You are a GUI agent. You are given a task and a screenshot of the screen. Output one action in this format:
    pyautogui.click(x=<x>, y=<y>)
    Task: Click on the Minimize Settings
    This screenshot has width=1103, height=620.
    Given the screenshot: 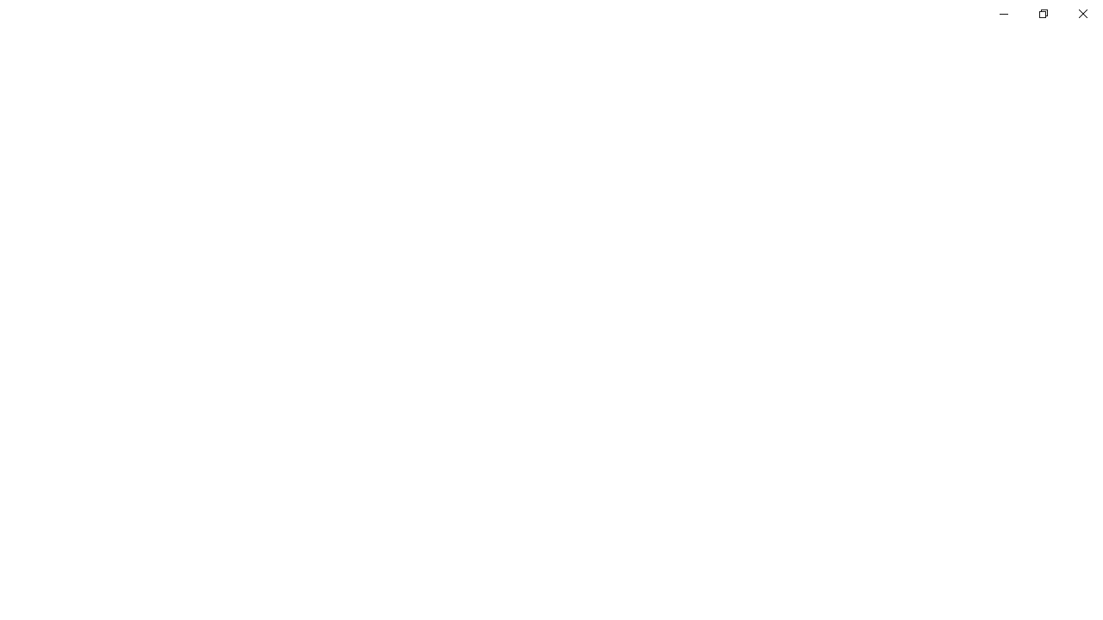 What is the action you would take?
    pyautogui.click(x=1003, y=14)
    